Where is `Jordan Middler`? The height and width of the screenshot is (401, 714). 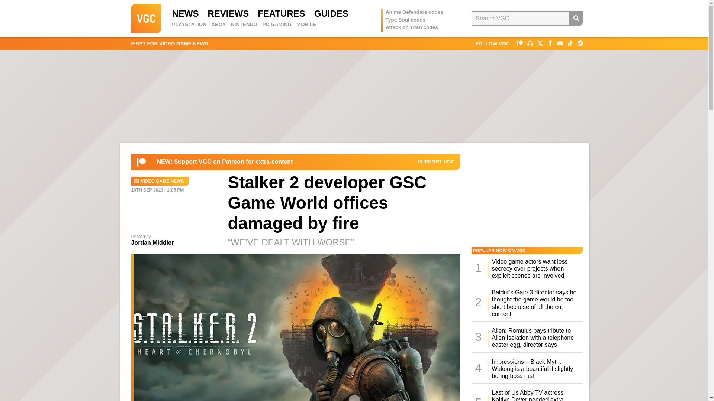 Jordan Middler is located at coordinates (152, 242).